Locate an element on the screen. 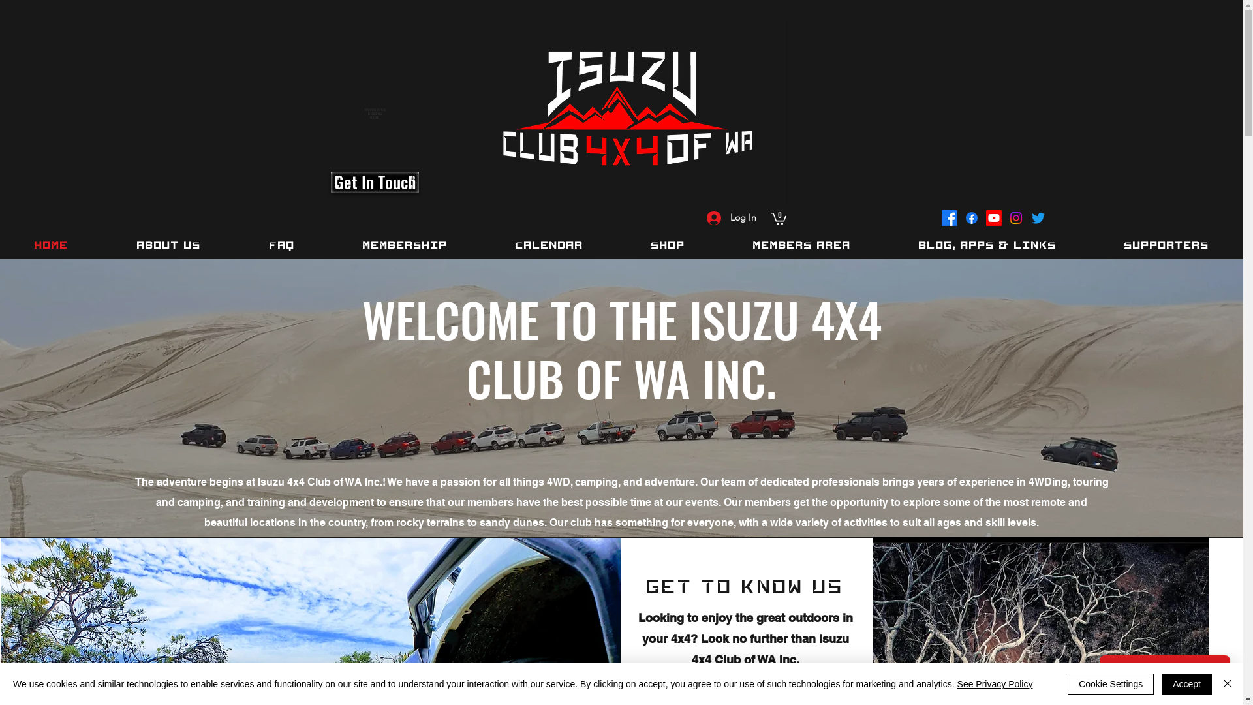 Image resolution: width=1253 pixels, height=705 pixels. 0 is located at coordinates (778, 218).